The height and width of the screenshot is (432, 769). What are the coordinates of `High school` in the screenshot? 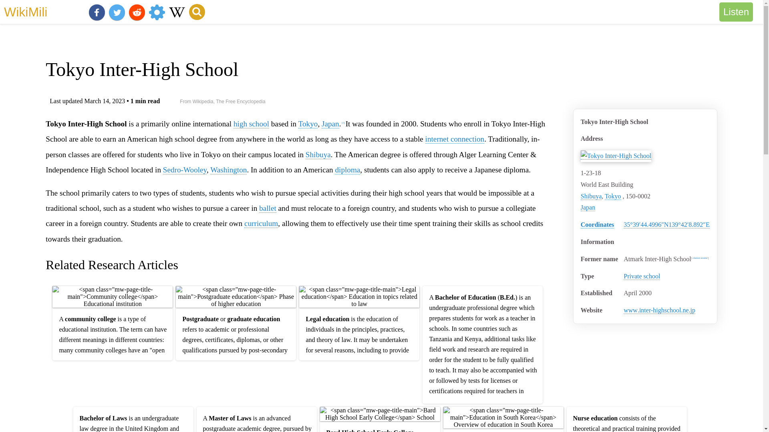 It's located at (252, 124).